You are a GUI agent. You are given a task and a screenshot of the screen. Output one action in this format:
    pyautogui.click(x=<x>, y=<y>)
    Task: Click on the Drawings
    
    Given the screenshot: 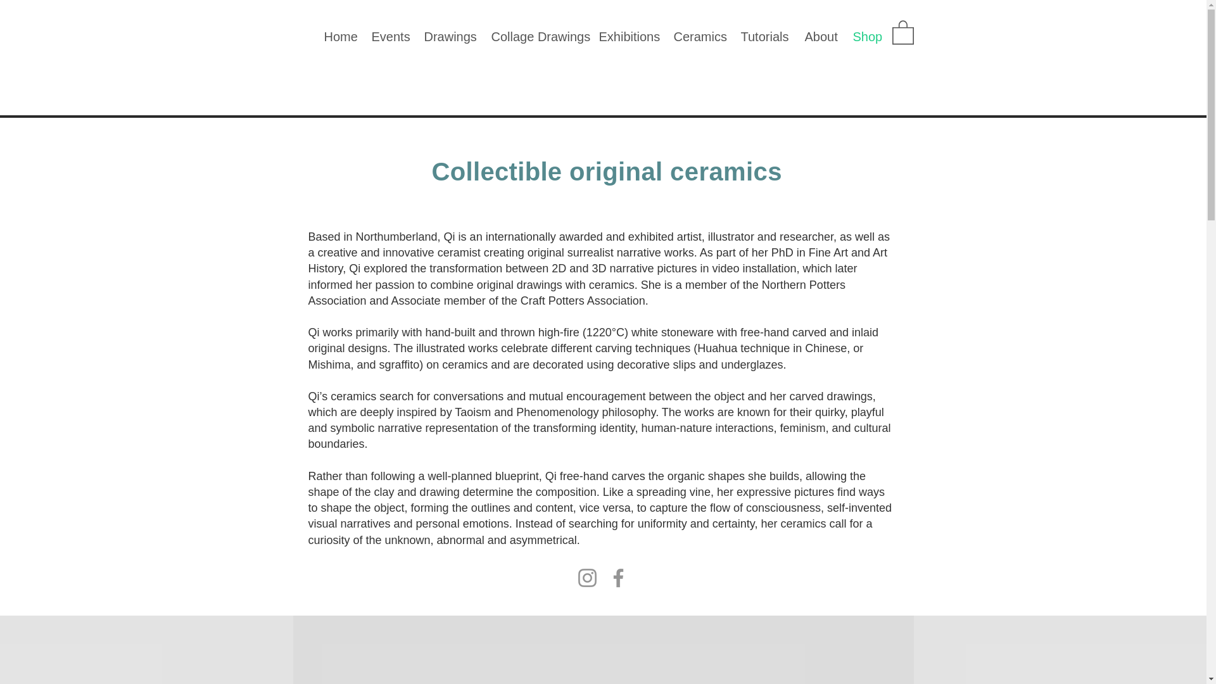 What is the action you would take?
    pyautogui.click(x=448, y=37)
    